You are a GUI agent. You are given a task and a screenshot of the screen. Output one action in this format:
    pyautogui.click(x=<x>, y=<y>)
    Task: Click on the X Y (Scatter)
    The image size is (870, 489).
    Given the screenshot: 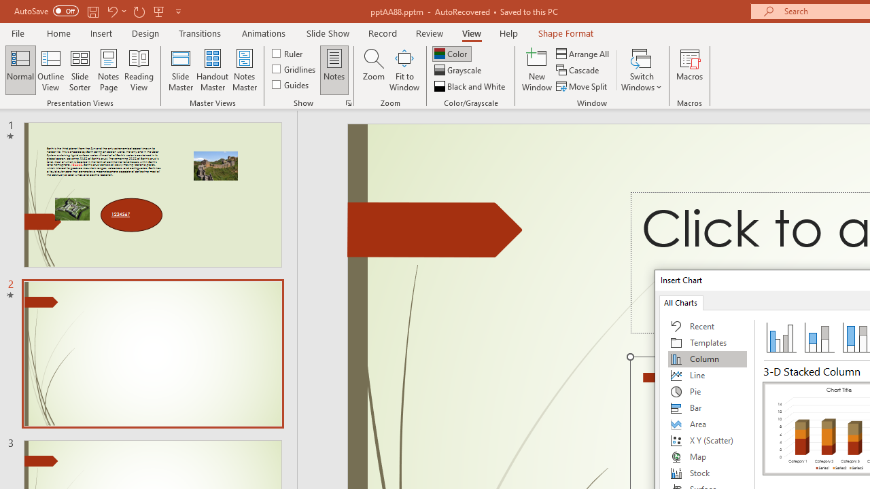 What is the action you would take?
    pyautogui.click(x=708, y=440)
    